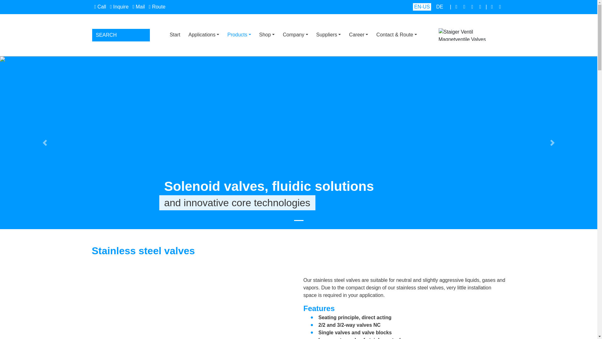 This screenshot has height=339, width=602. What do you see at coordinates (139, 7) in the screenshot?
I see `Mail` at bounding box center [139, 7].